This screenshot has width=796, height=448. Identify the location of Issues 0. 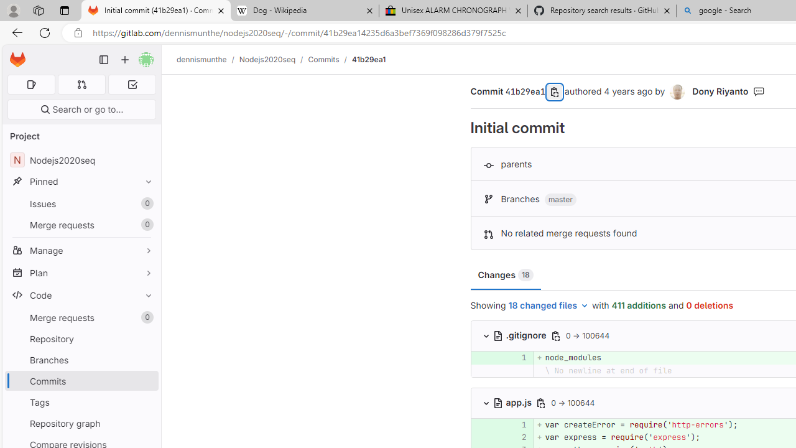
(81, 204).